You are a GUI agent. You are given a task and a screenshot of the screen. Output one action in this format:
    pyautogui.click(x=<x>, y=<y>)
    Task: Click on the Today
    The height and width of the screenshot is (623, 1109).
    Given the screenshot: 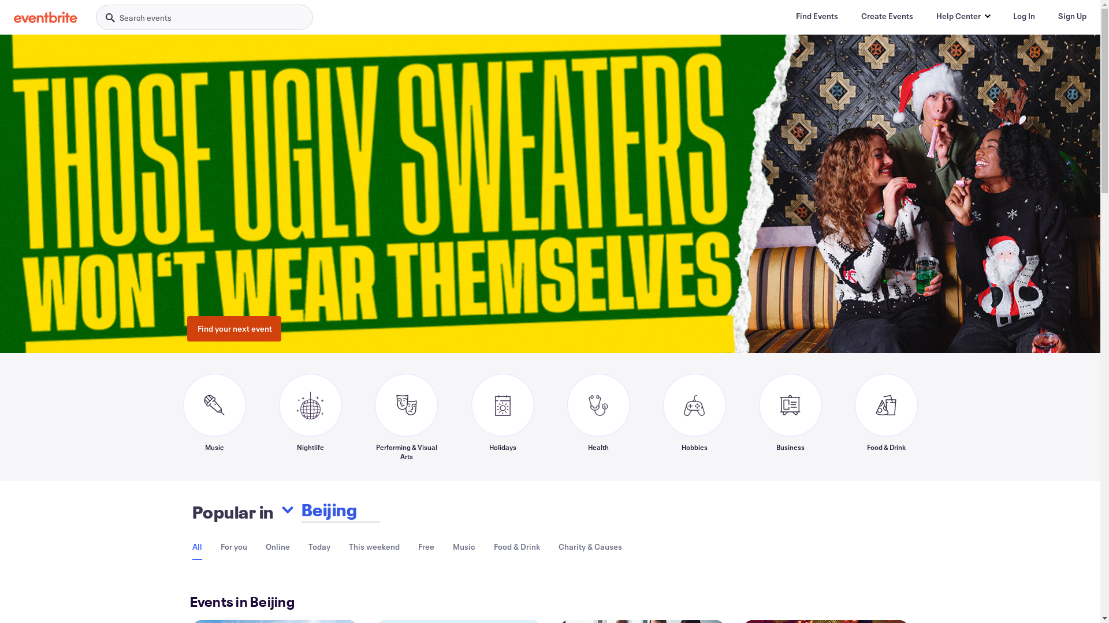 What is the action you would take?
    pyautogui.click(x=319, y=547)
    